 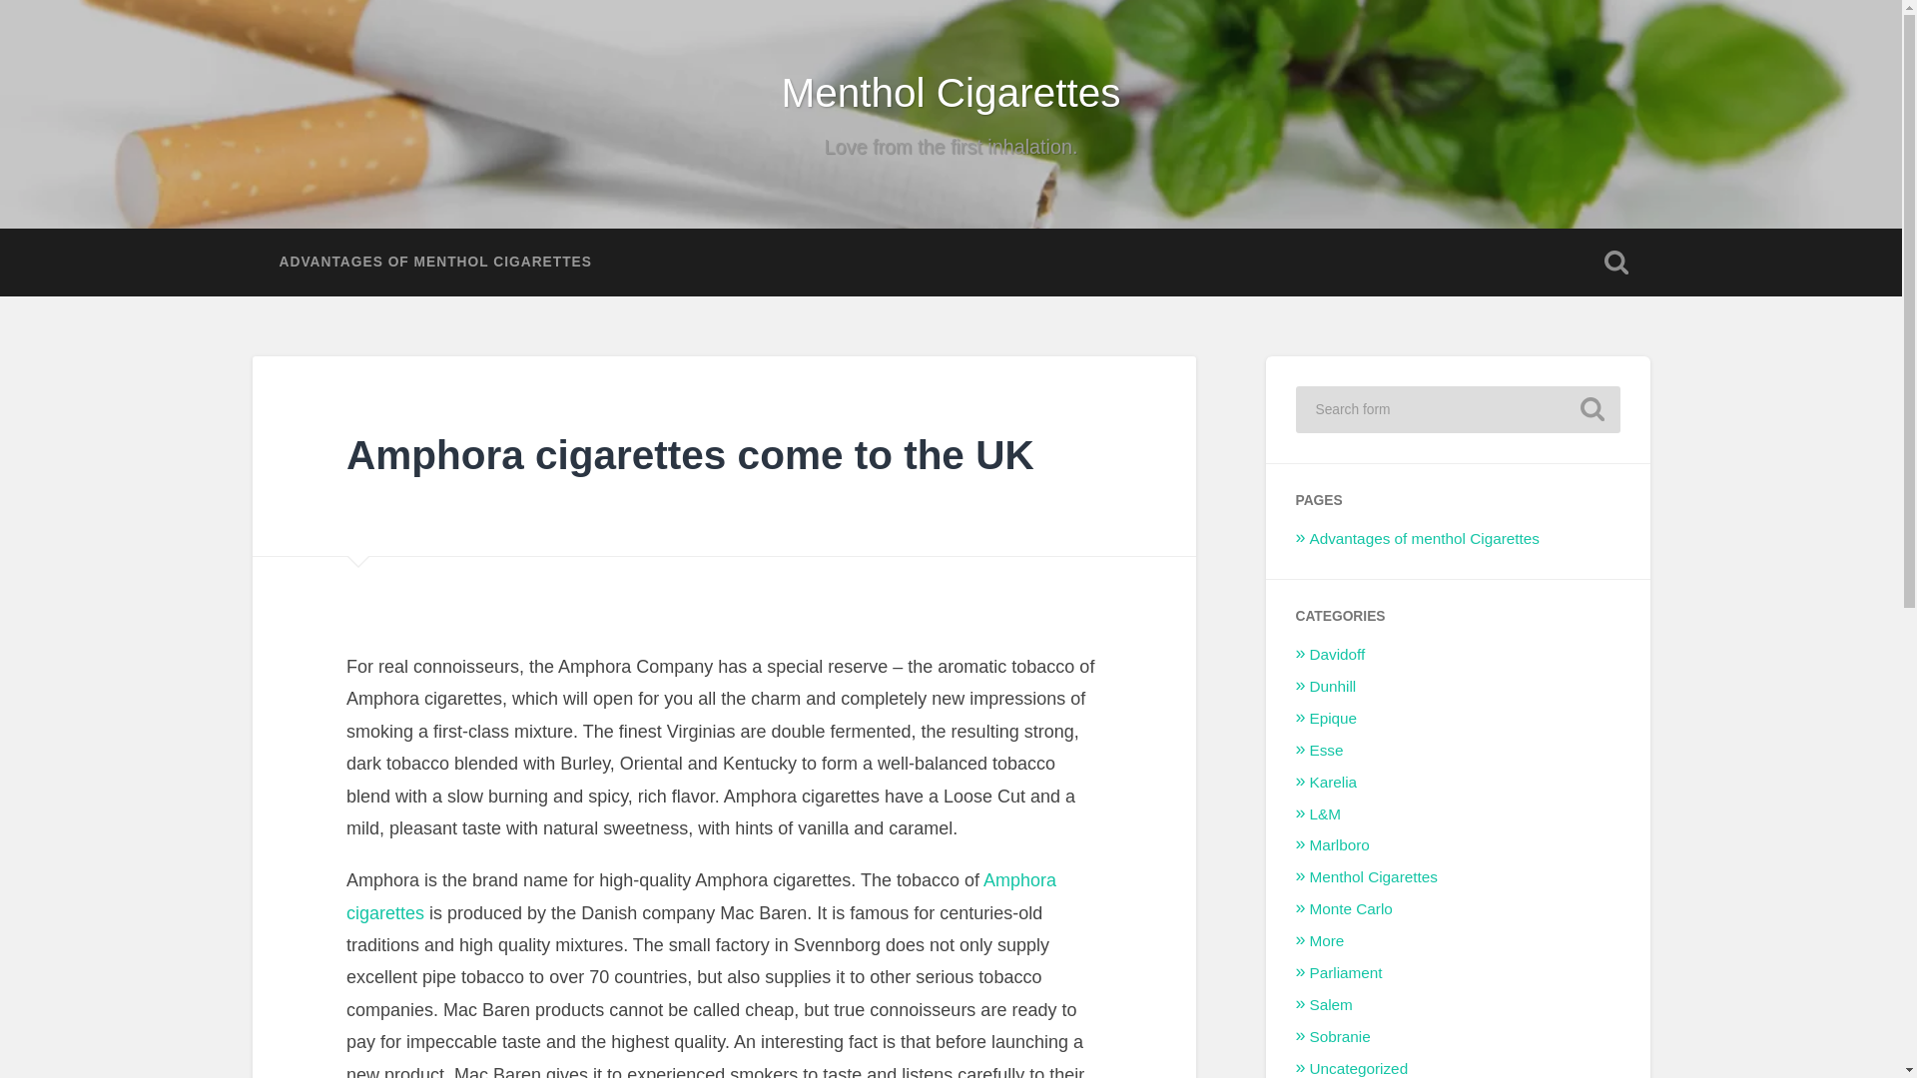 What do you see at coordinates (1351, 908) in the screenshot?
I see `Monte Carlo` at bounding box center [1351, 908].